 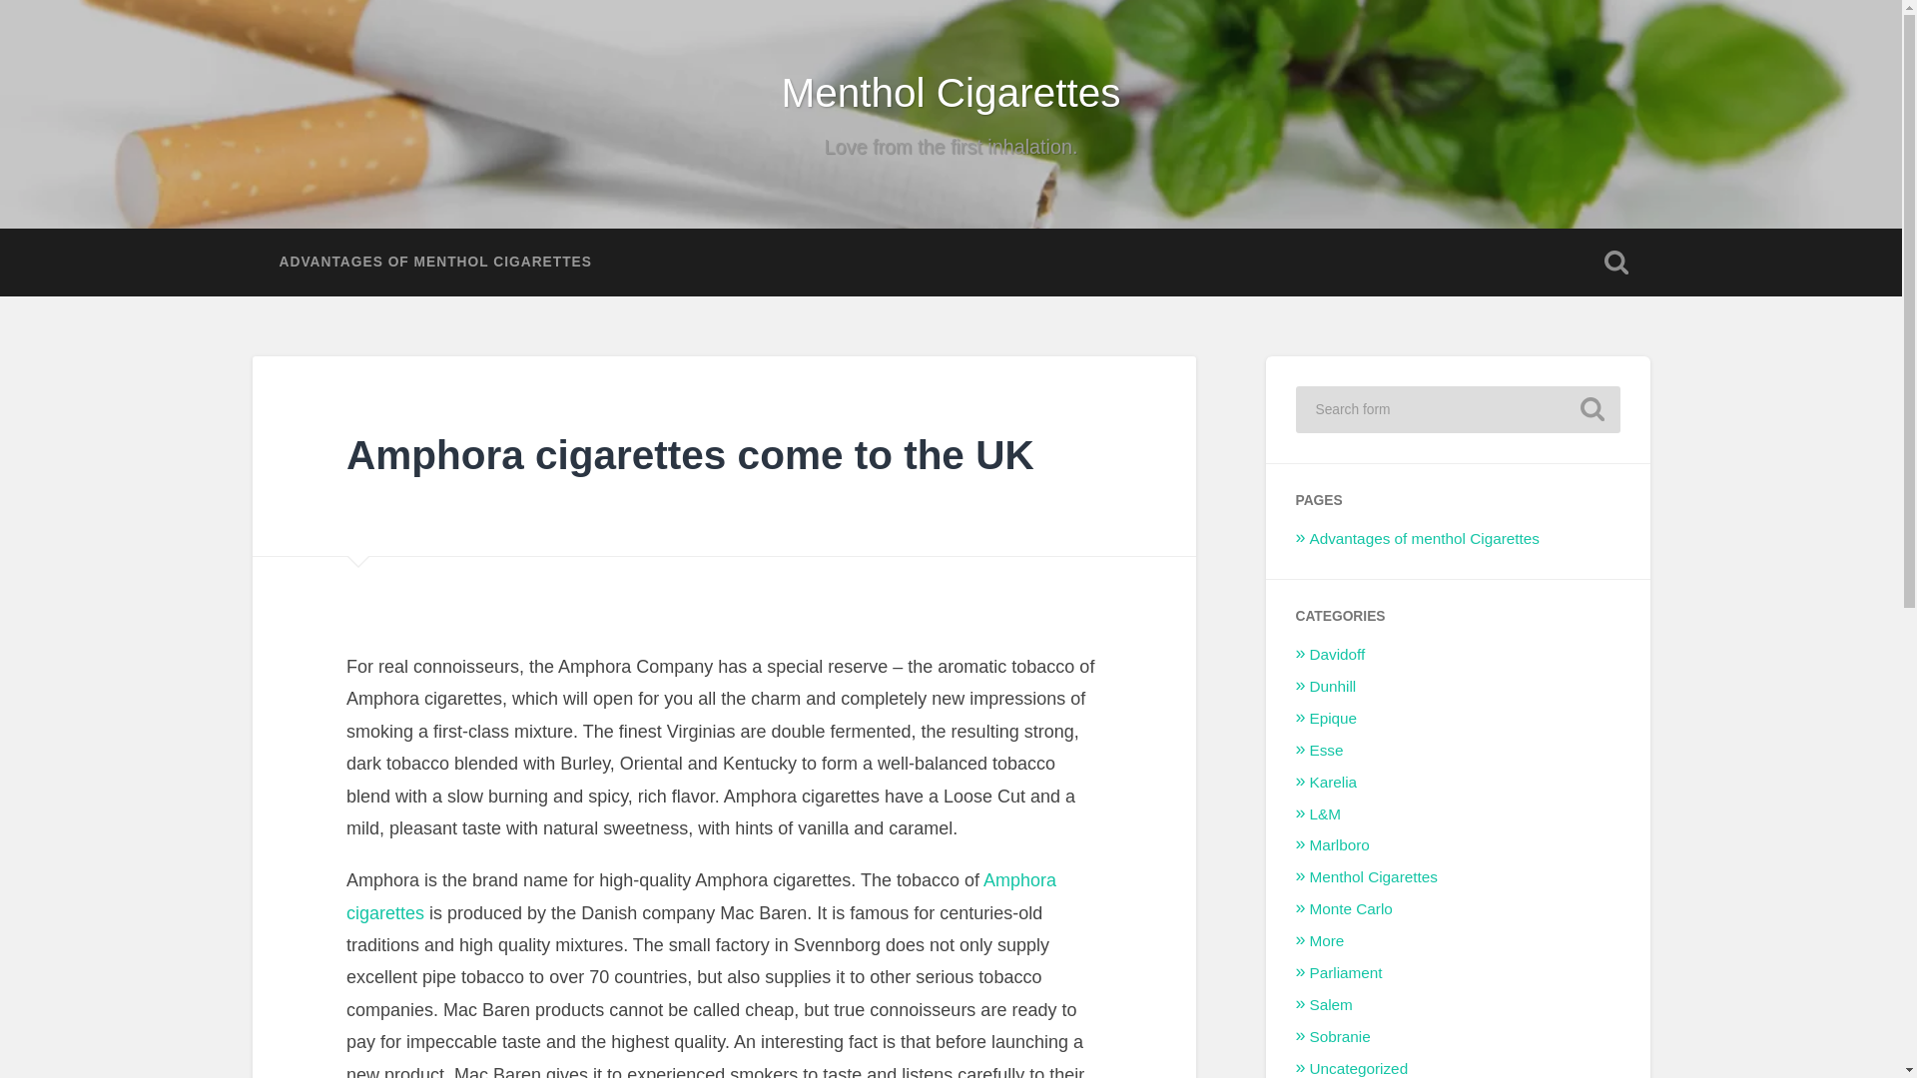 What do you see at coordinates (1351, 908) in the screenshot?
I see `Monte Carlo` at bounding box center [1351, 908].